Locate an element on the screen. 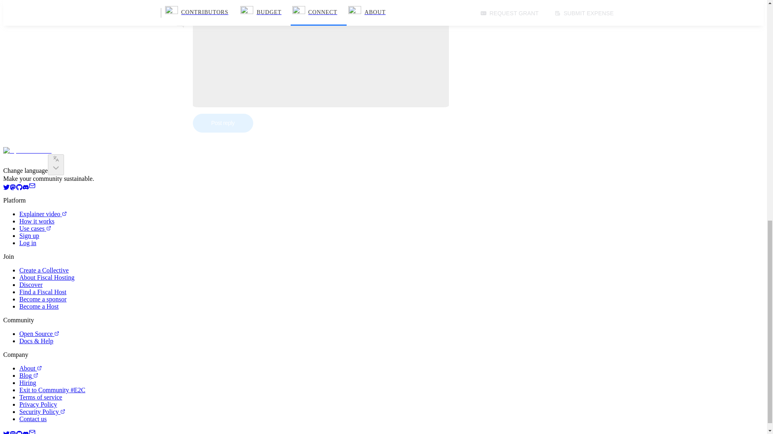  How it works is located at coordinates (37, 221).